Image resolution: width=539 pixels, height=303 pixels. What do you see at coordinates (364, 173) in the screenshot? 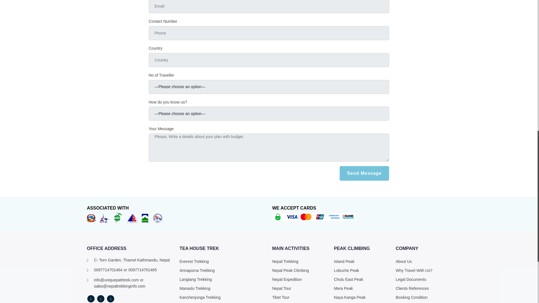
I see `Send Message` at bounding box center [364, 173].